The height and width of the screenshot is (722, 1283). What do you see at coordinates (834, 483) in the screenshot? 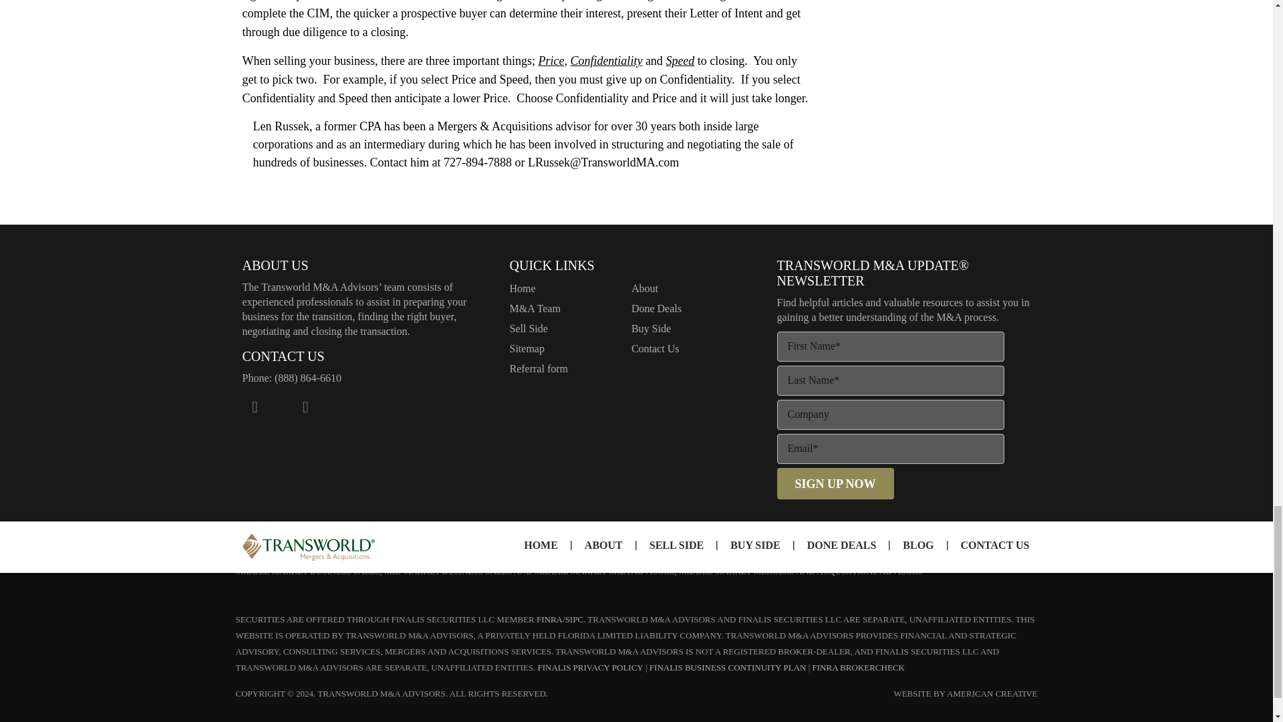
I see `SIGN UP NOW` at bounding box center [834, 483].